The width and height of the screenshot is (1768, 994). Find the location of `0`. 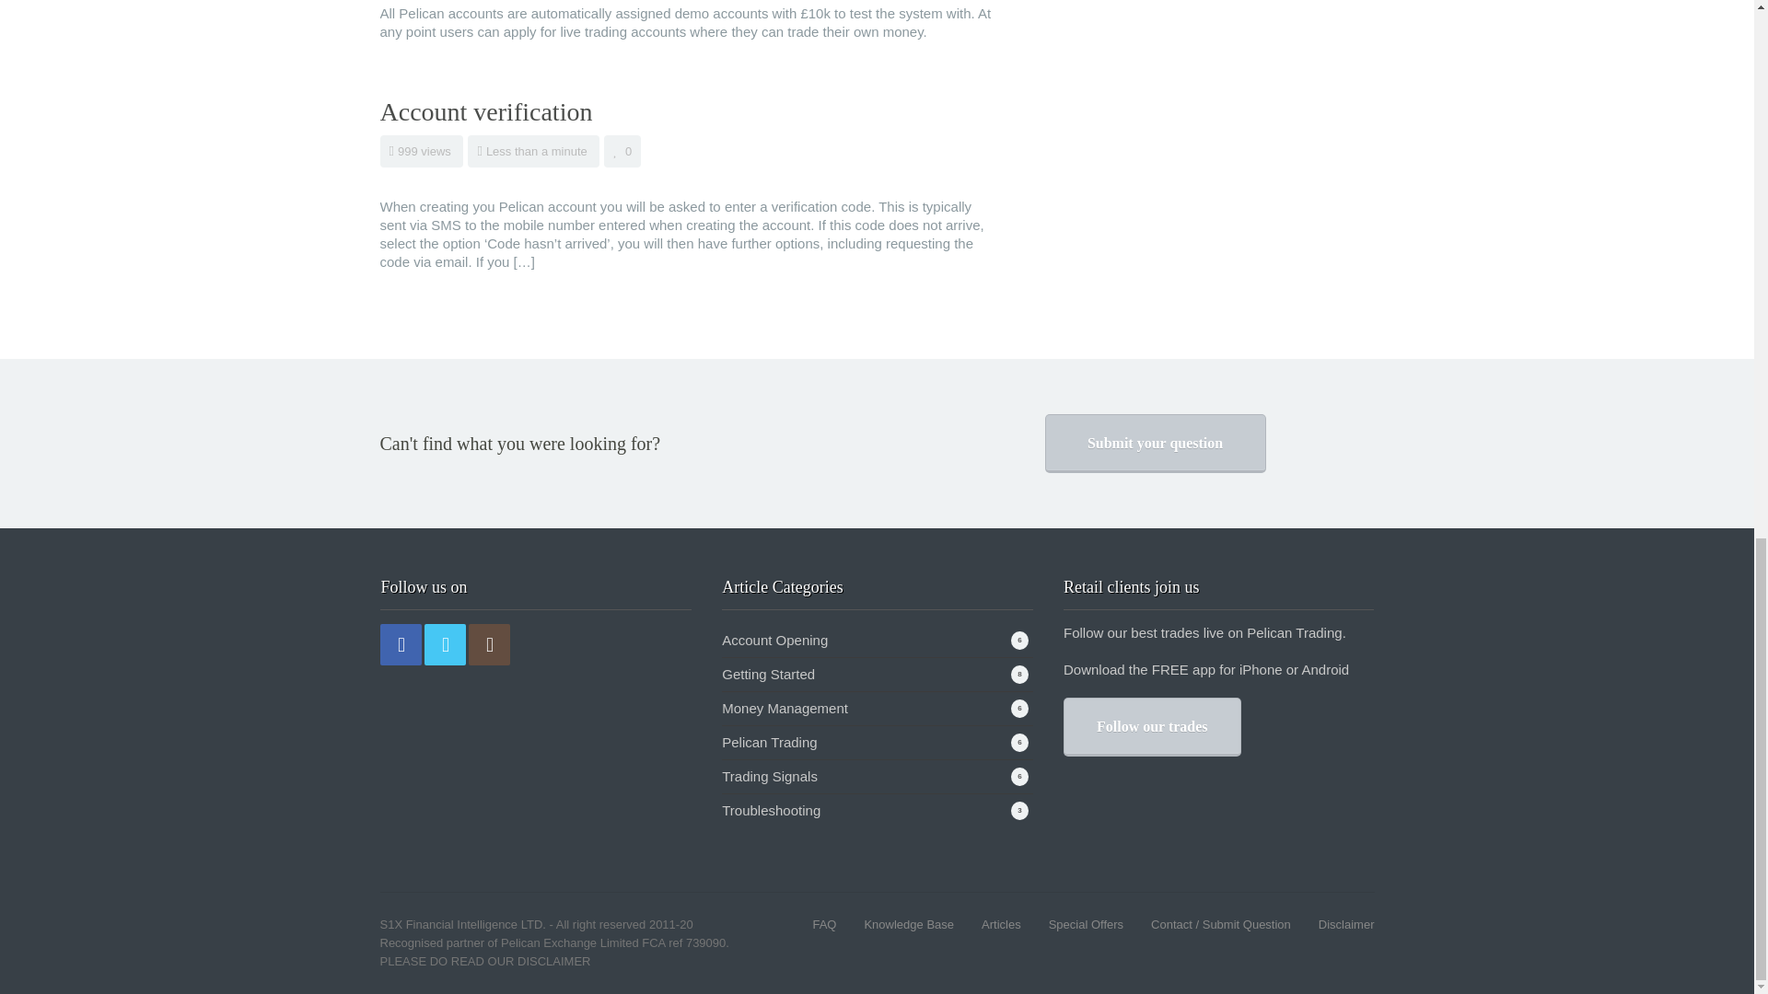

0 is located at coordinates (622, 151).